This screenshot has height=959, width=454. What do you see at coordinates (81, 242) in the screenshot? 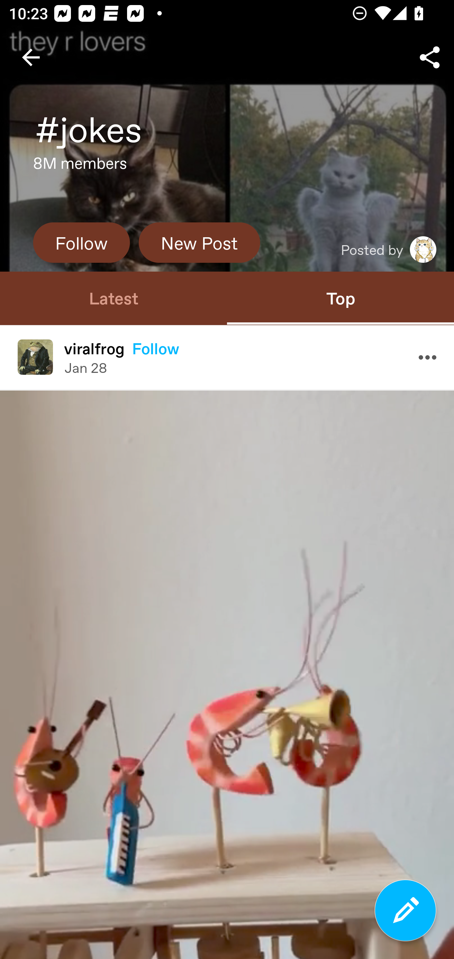
I see `Follow` at bounding box center [81, 242].